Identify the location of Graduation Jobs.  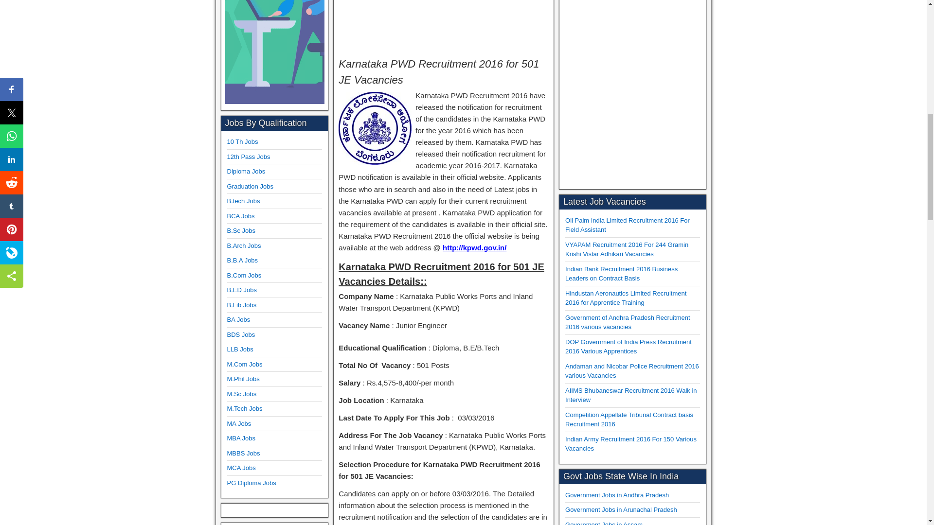
(250, 186).